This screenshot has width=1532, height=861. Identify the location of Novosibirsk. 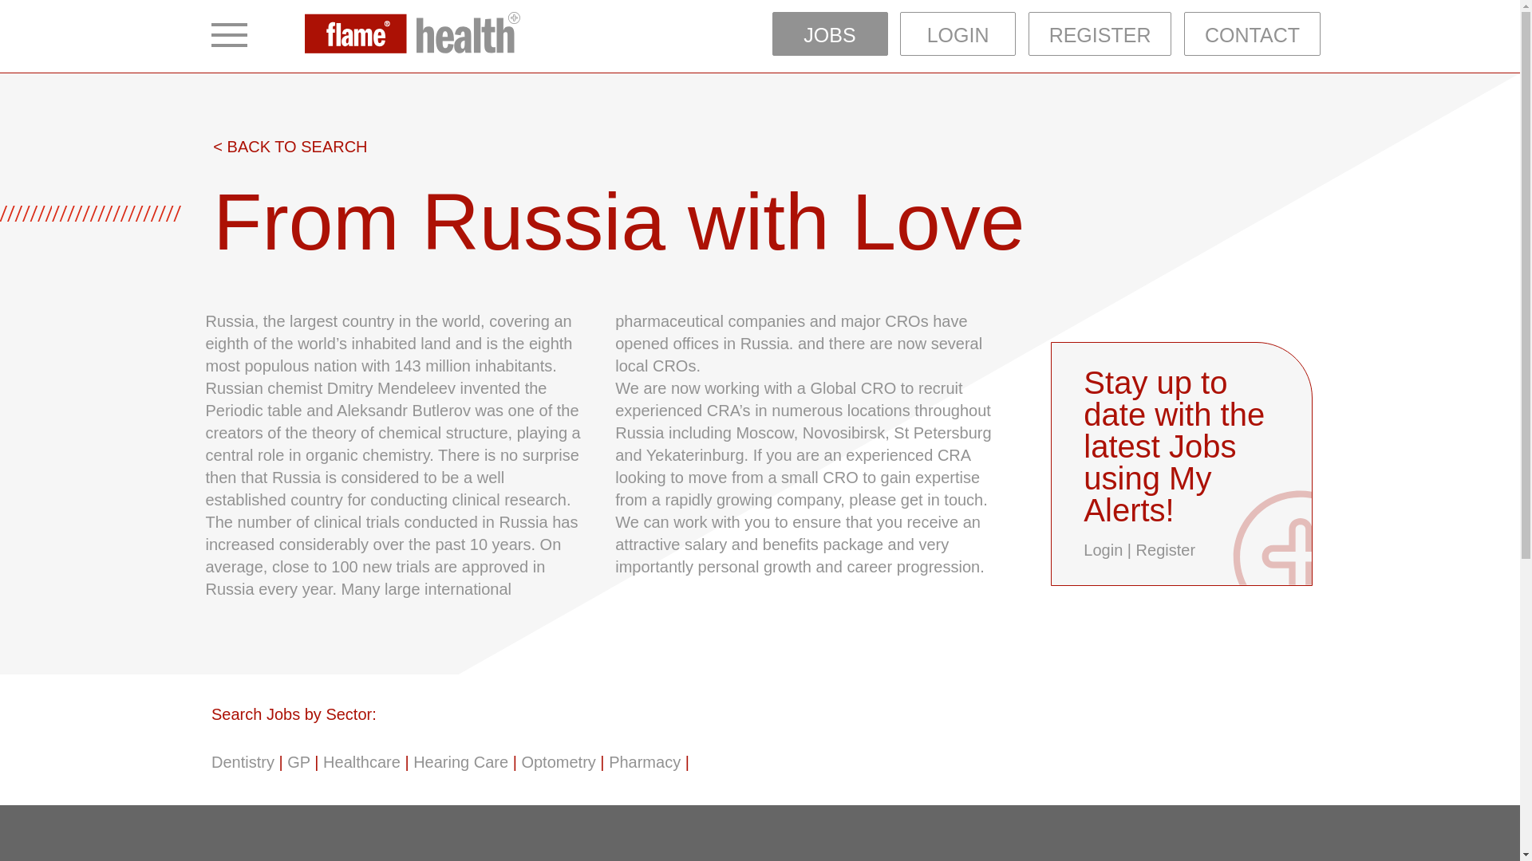
(844, 433).